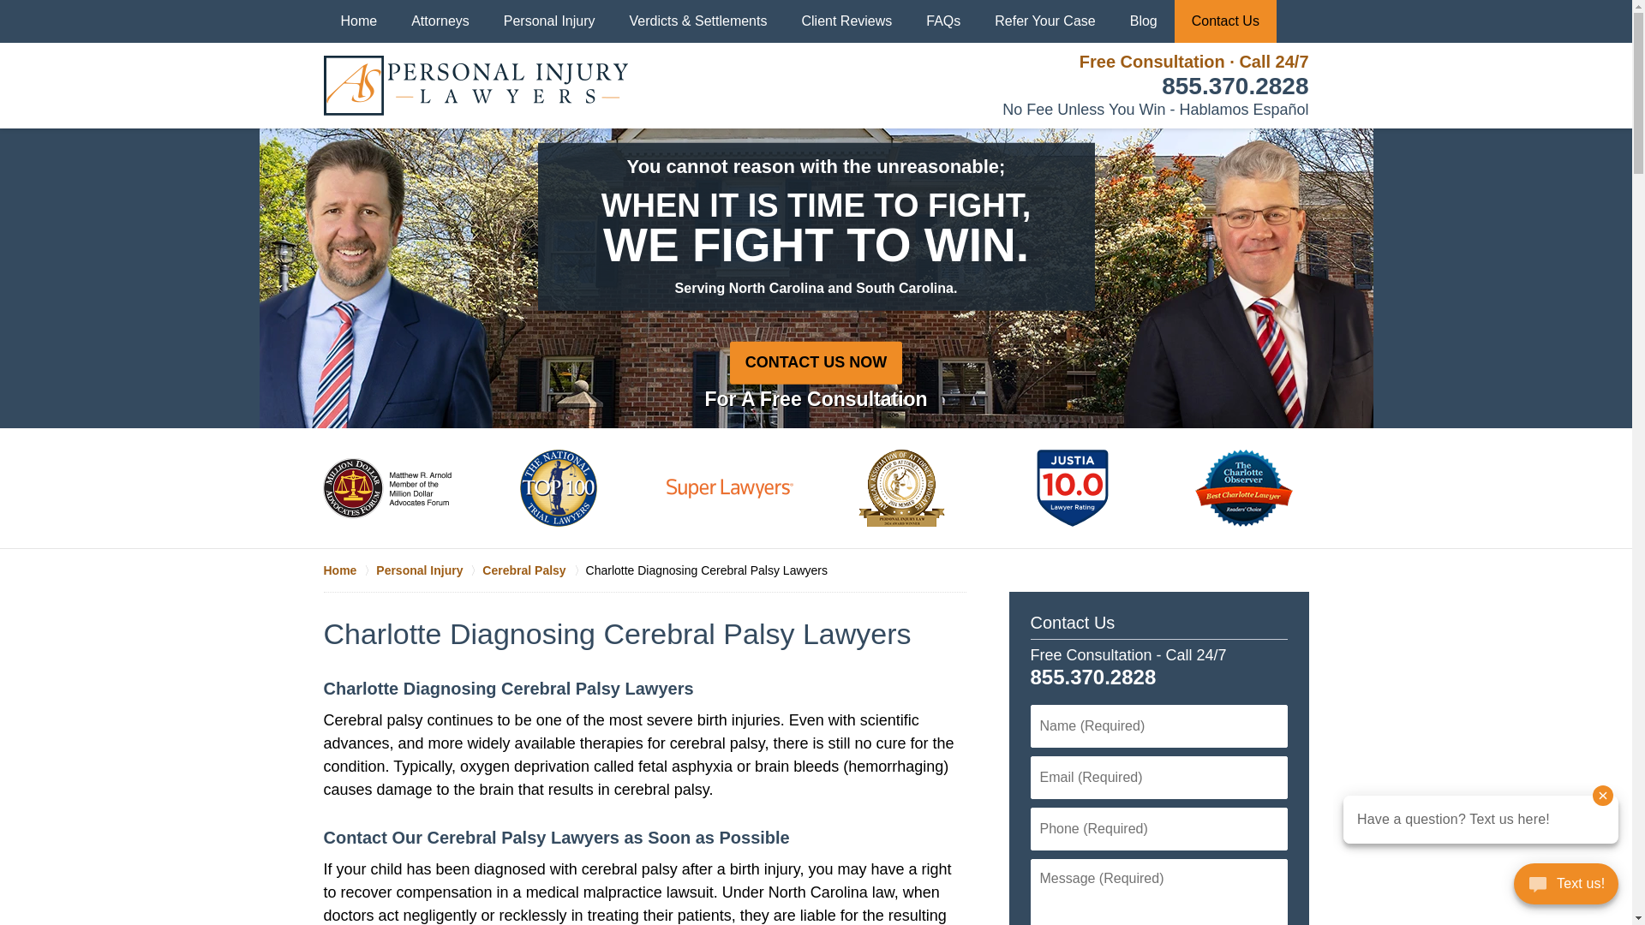 The width and height of the screenshot is (1645, 925). What do you see at coordinates (817, 362) in the screenshot?
I see `CONTACT US NOW` at bounding box center [817, 362].